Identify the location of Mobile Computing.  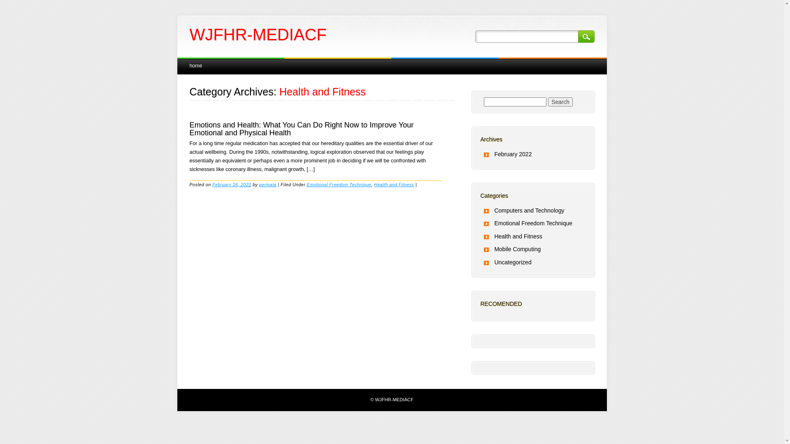
(518, 249).